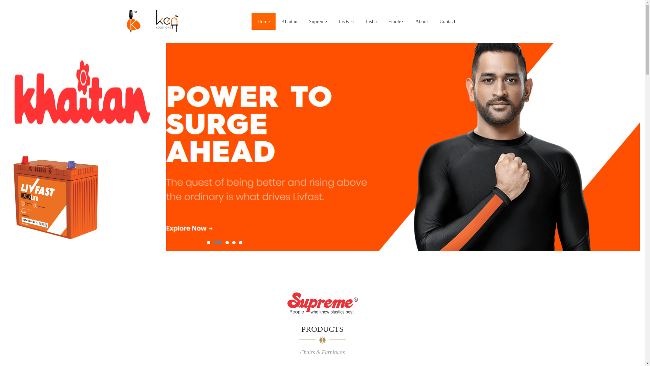  I want to click on LivFast, so click(346, 21).